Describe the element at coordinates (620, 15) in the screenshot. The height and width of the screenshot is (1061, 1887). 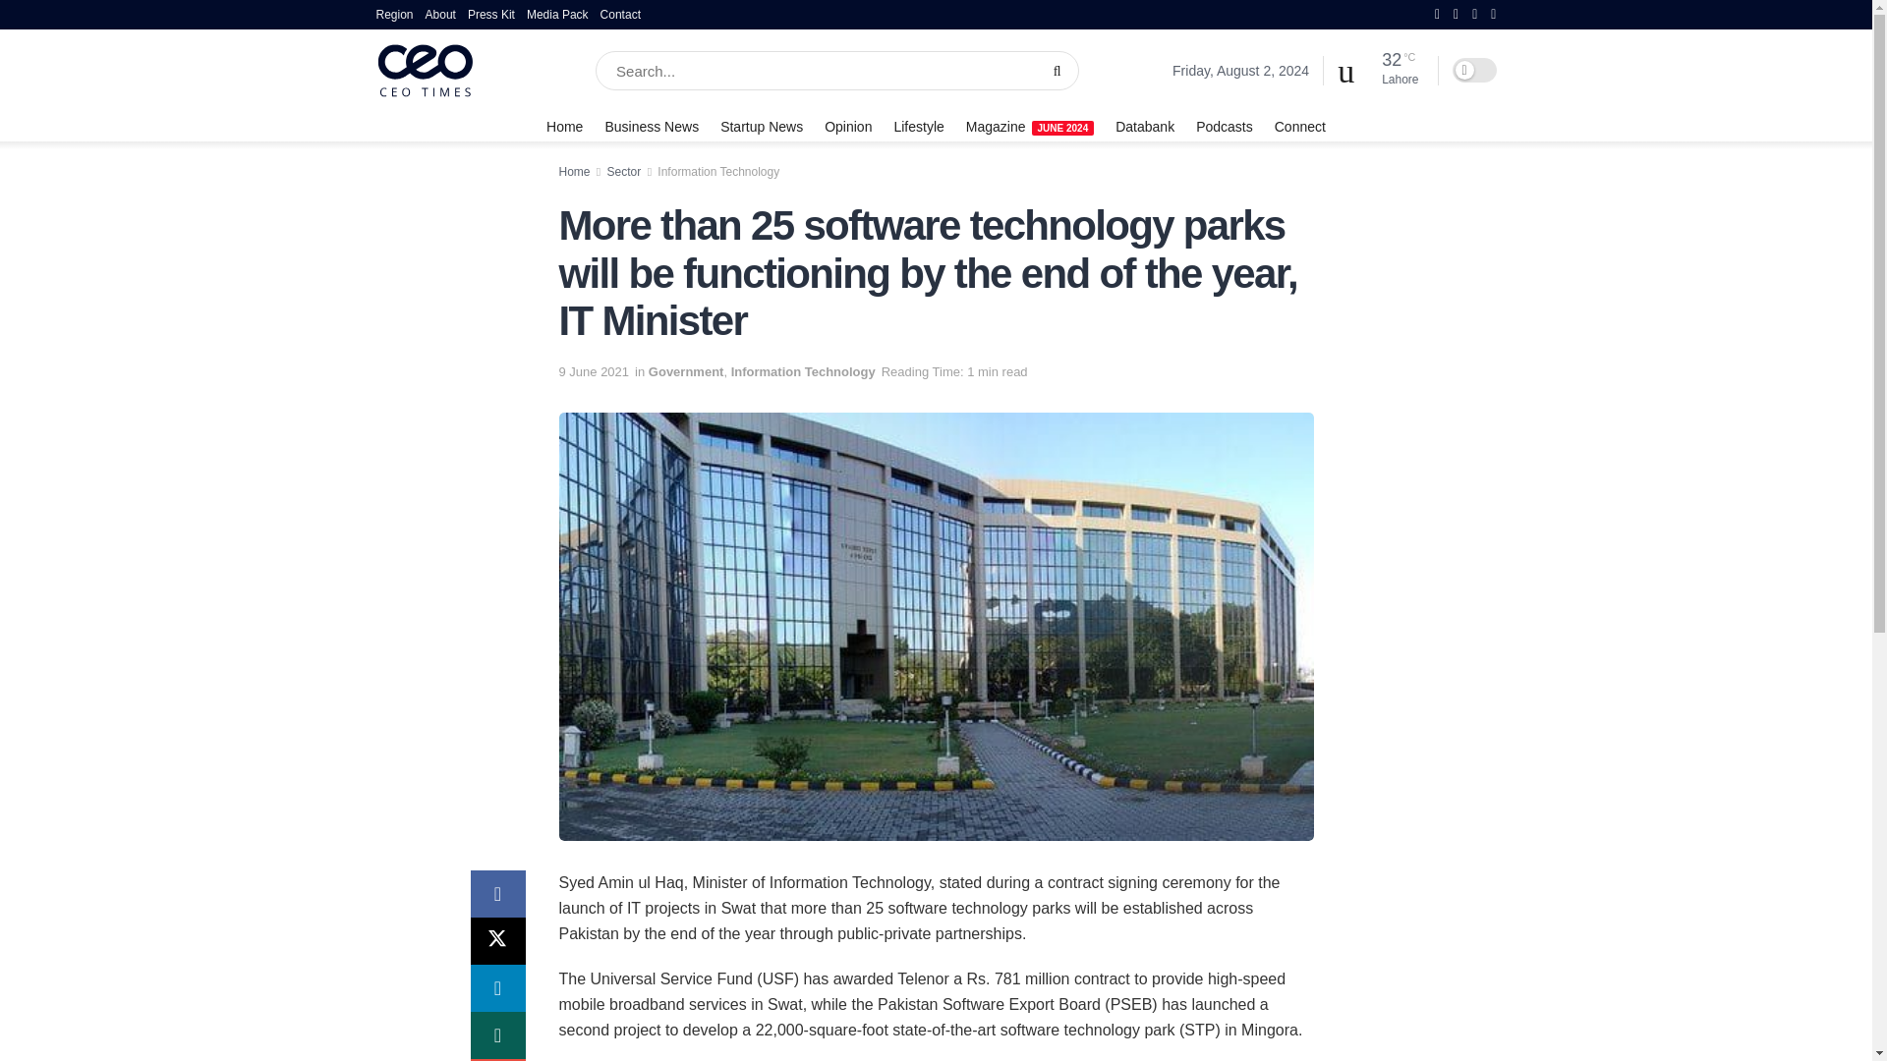
I see `Contact` at that location.